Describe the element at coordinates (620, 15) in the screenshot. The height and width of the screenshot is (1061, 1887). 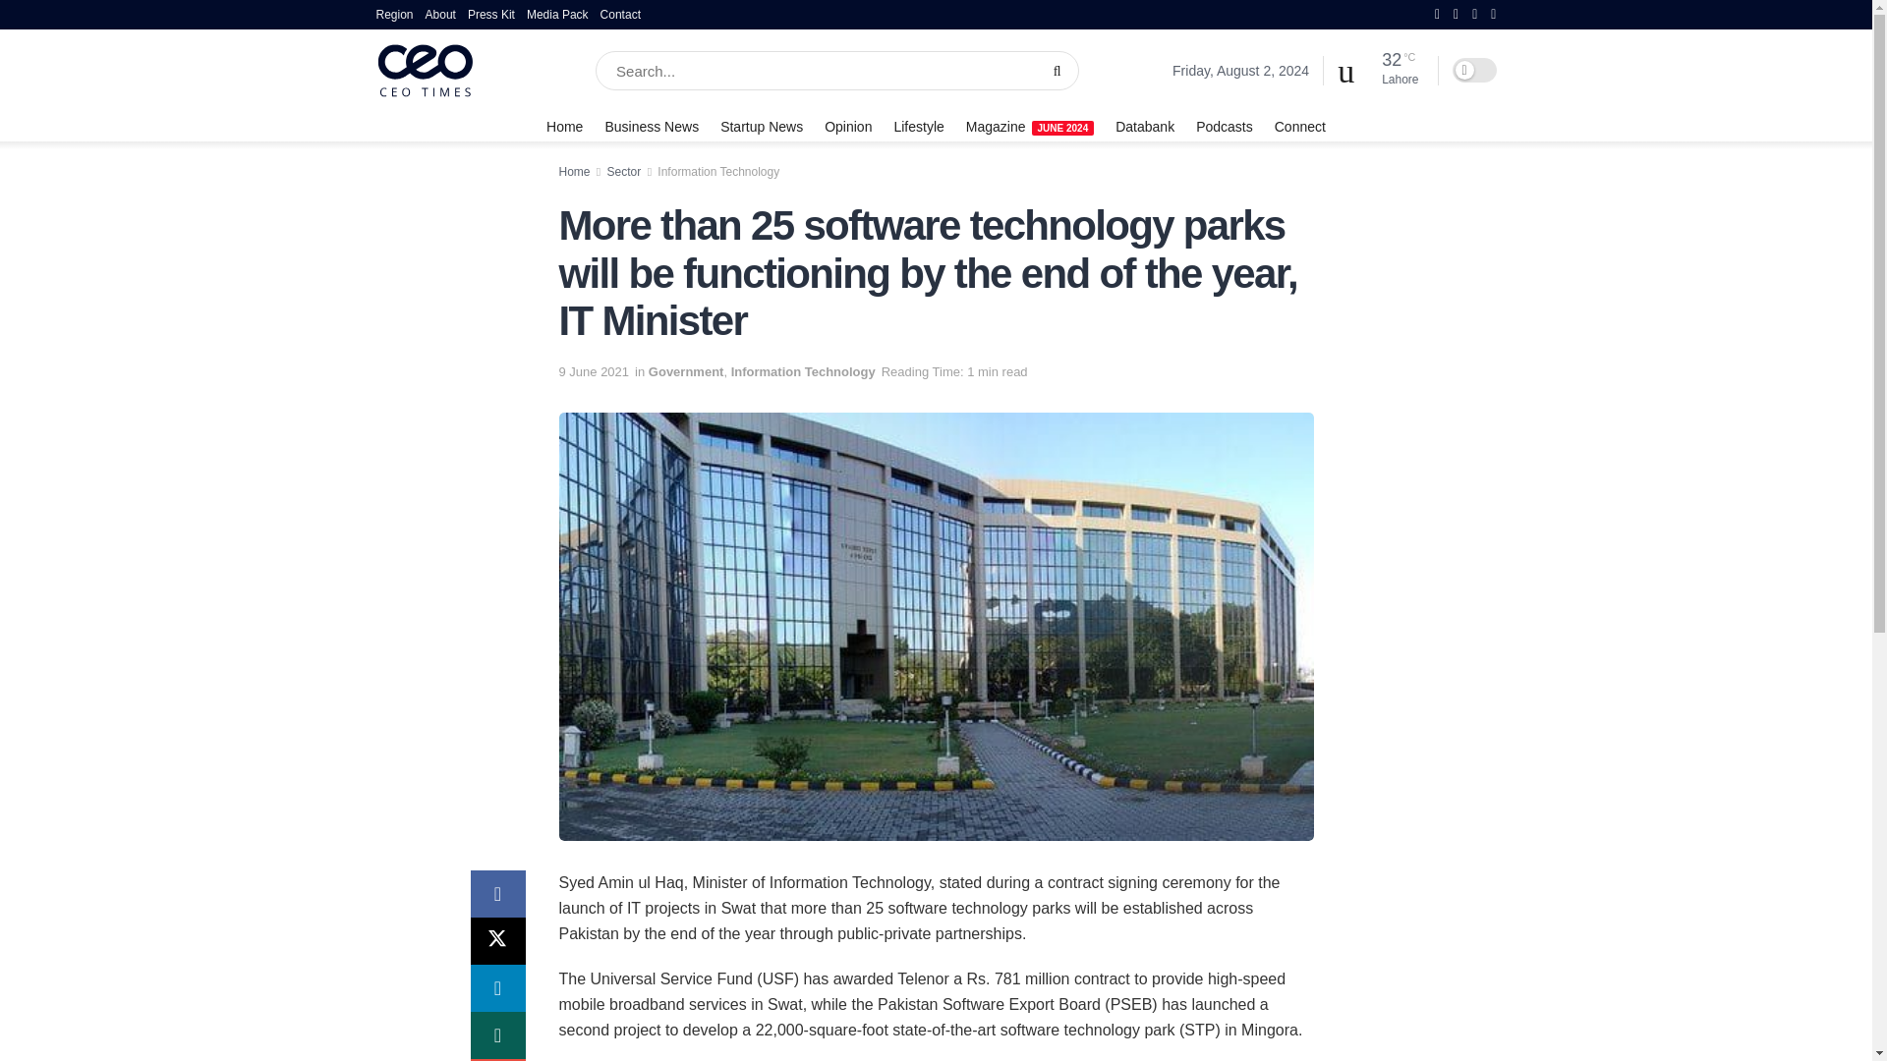
I see `Contact` at that location.